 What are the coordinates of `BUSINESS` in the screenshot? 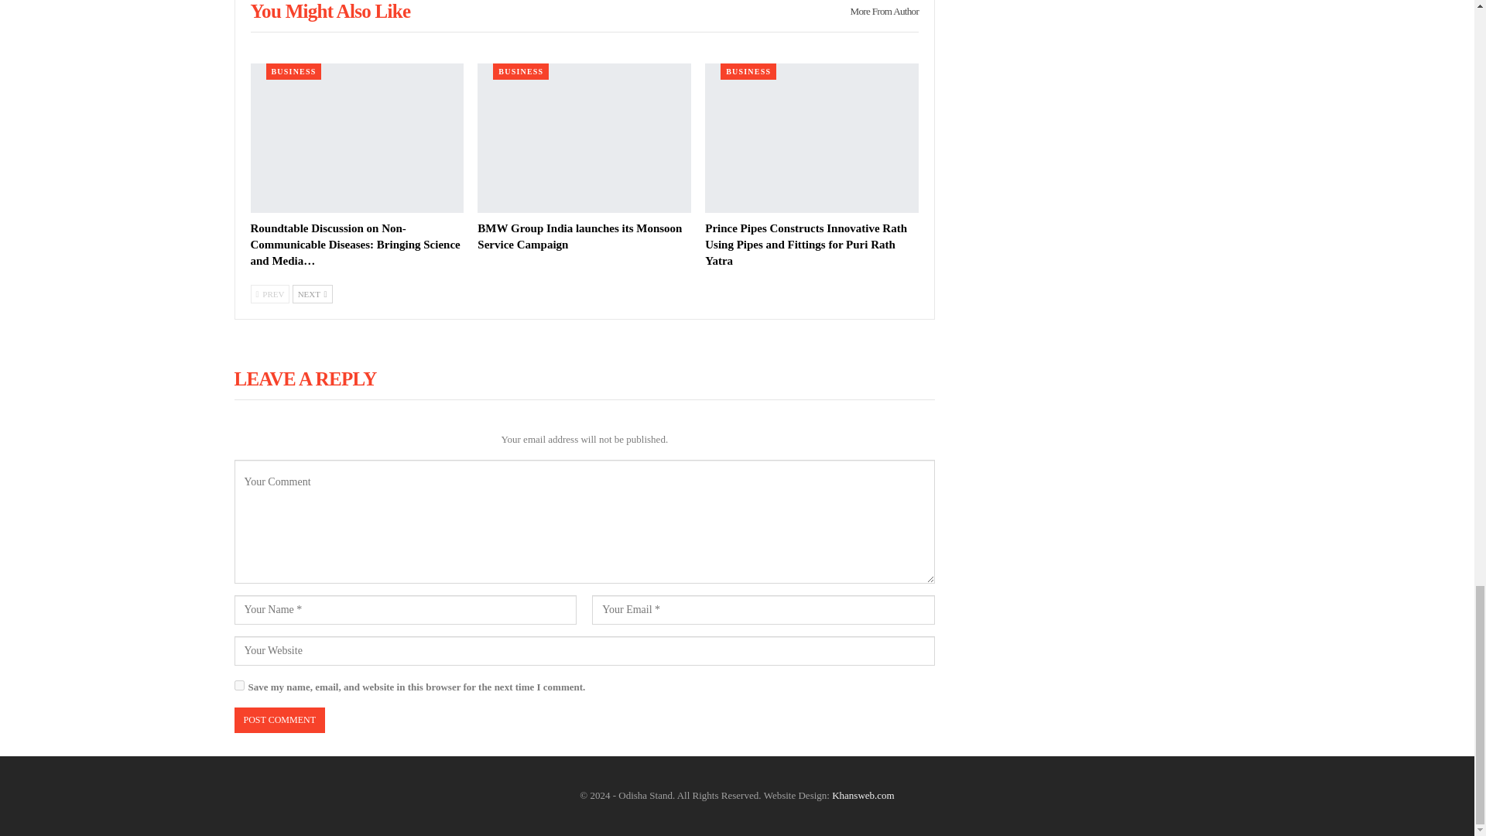 It's located at (520, 71).